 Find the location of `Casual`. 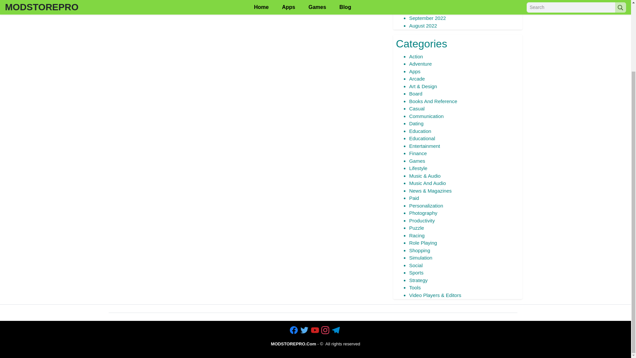

Casual is located at coordinates (417, 108).